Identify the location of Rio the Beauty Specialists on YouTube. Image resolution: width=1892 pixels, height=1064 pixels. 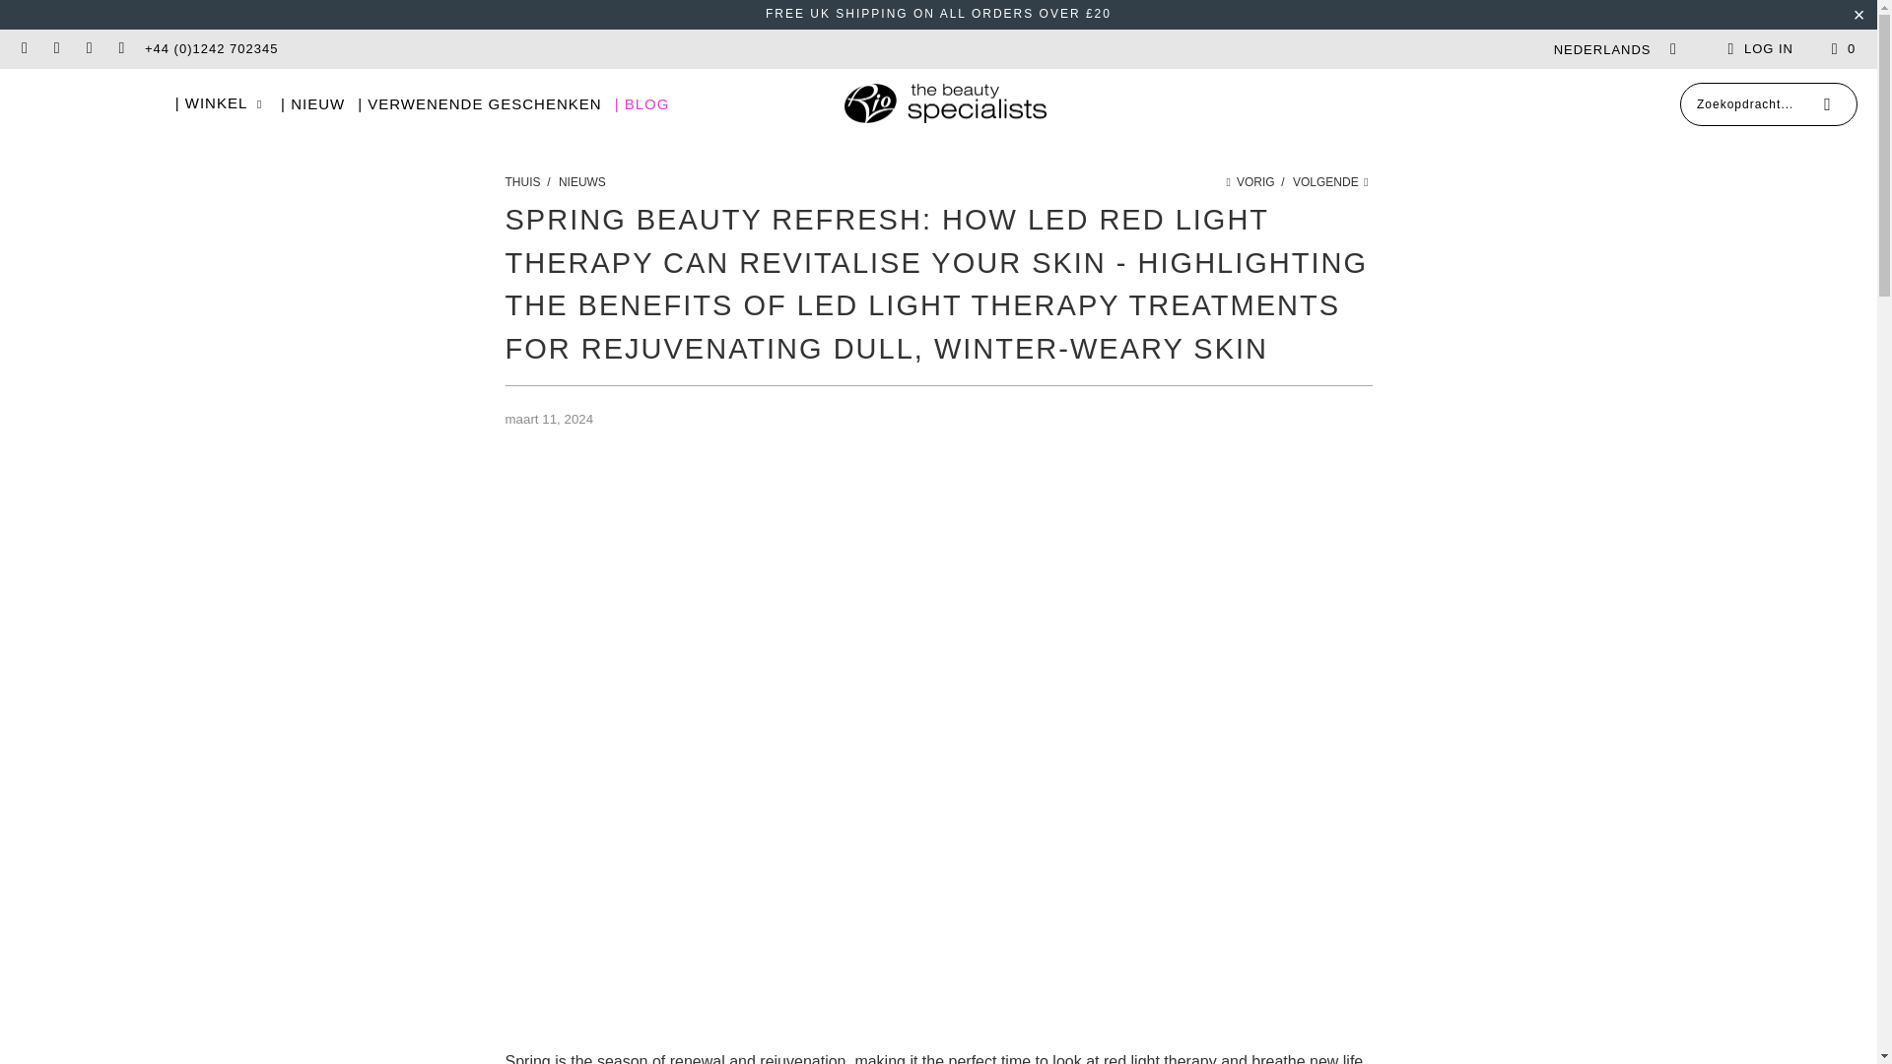
(120, 49).